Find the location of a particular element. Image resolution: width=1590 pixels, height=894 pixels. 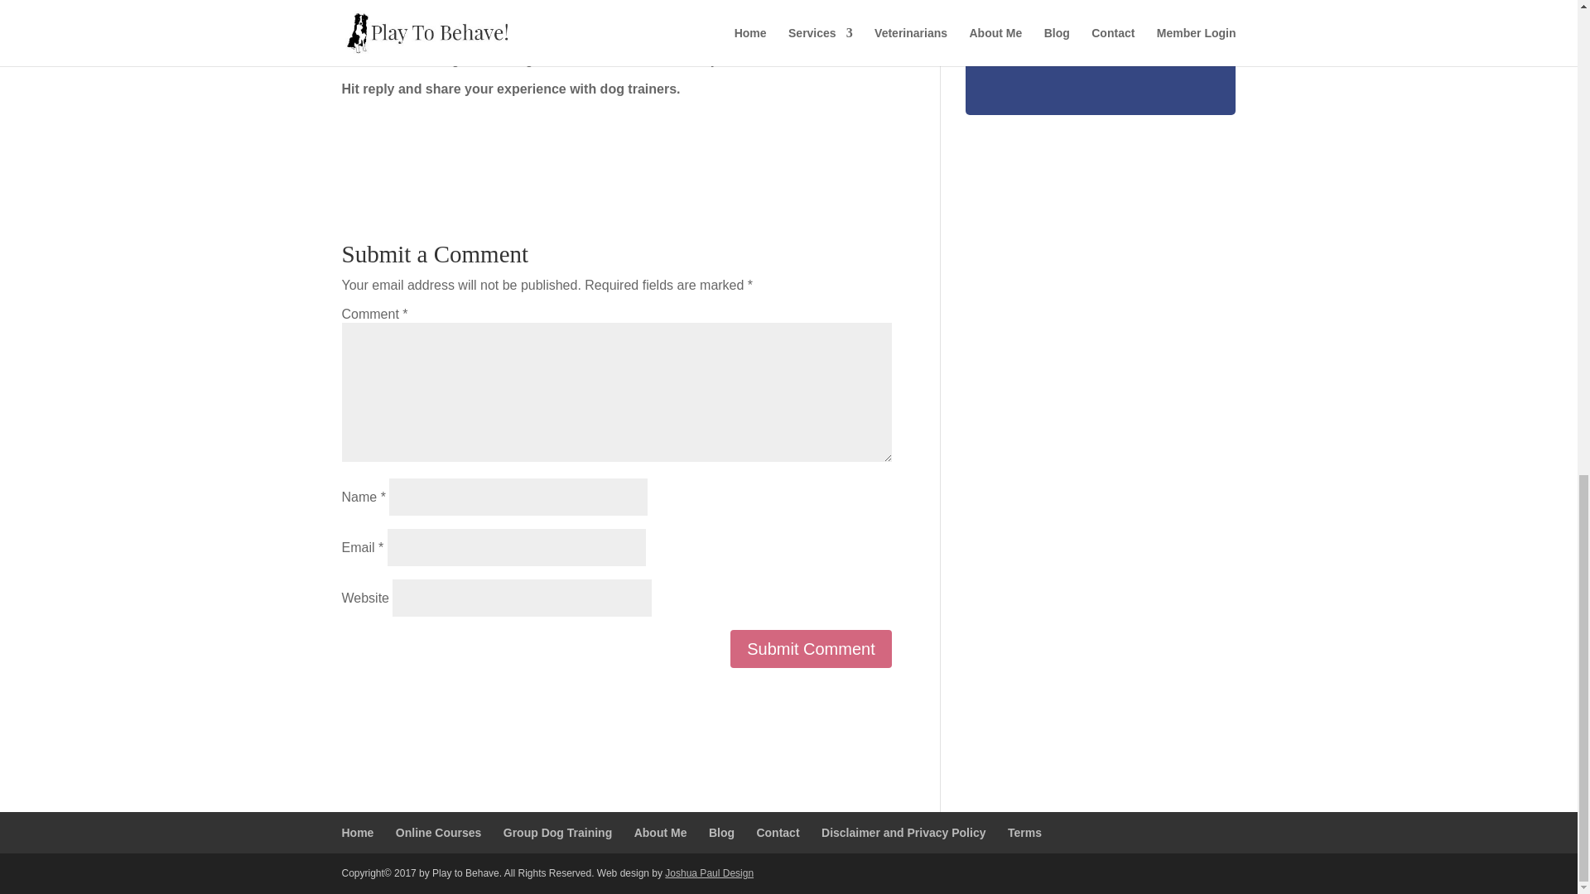

Home is located at coordinates (358, 833).